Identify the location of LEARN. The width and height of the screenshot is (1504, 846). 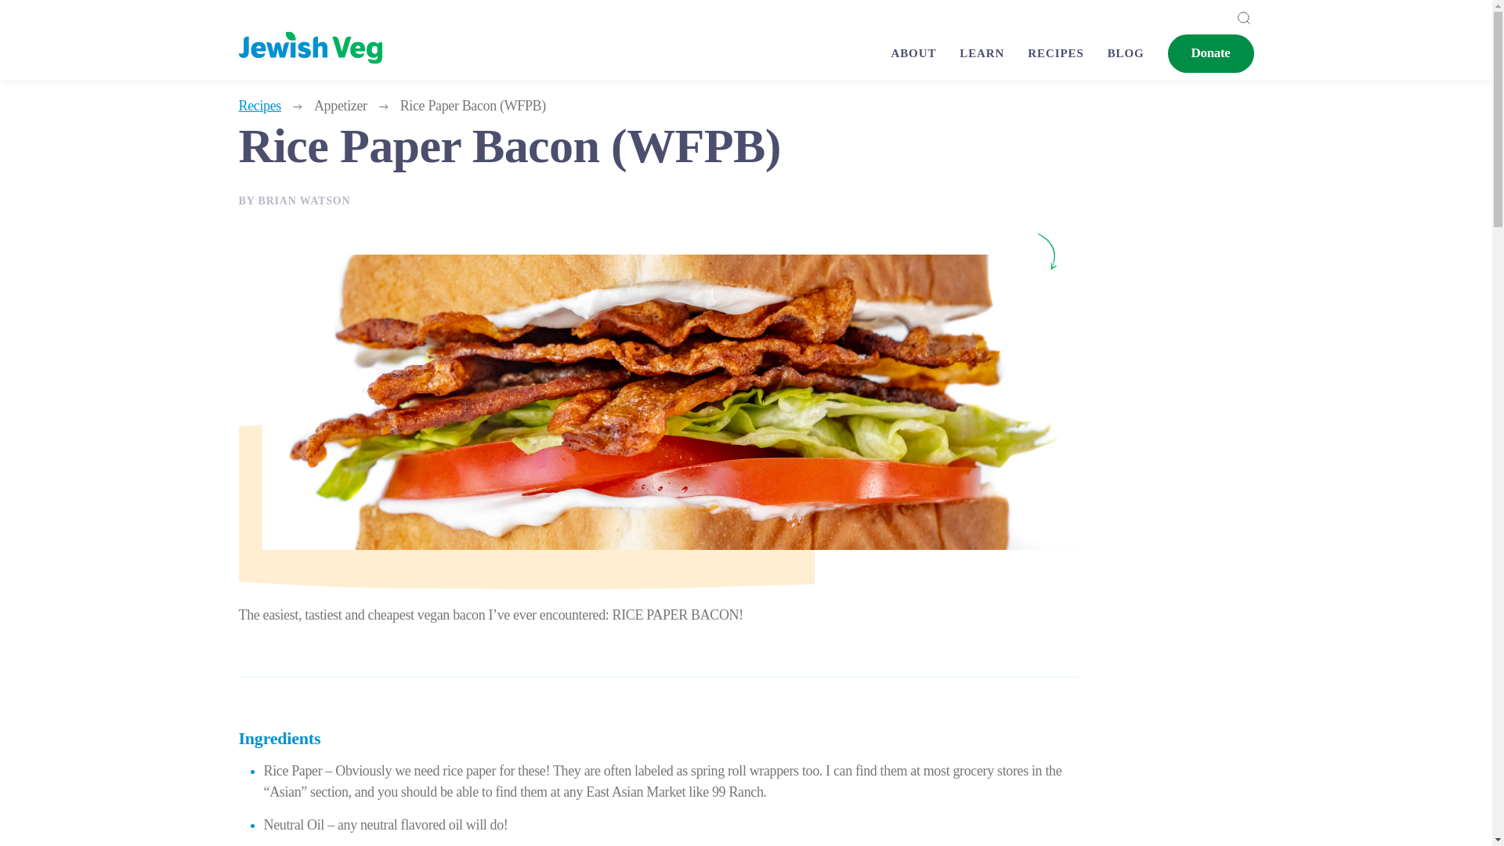
(993, 53).